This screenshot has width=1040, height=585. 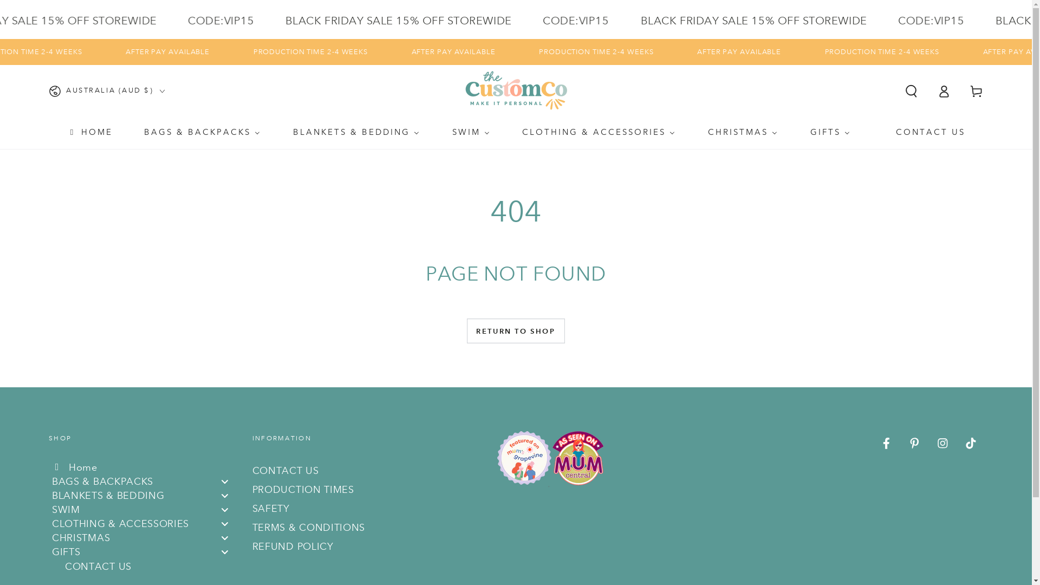 I want to click on Log in, so click(x=944, y=91).